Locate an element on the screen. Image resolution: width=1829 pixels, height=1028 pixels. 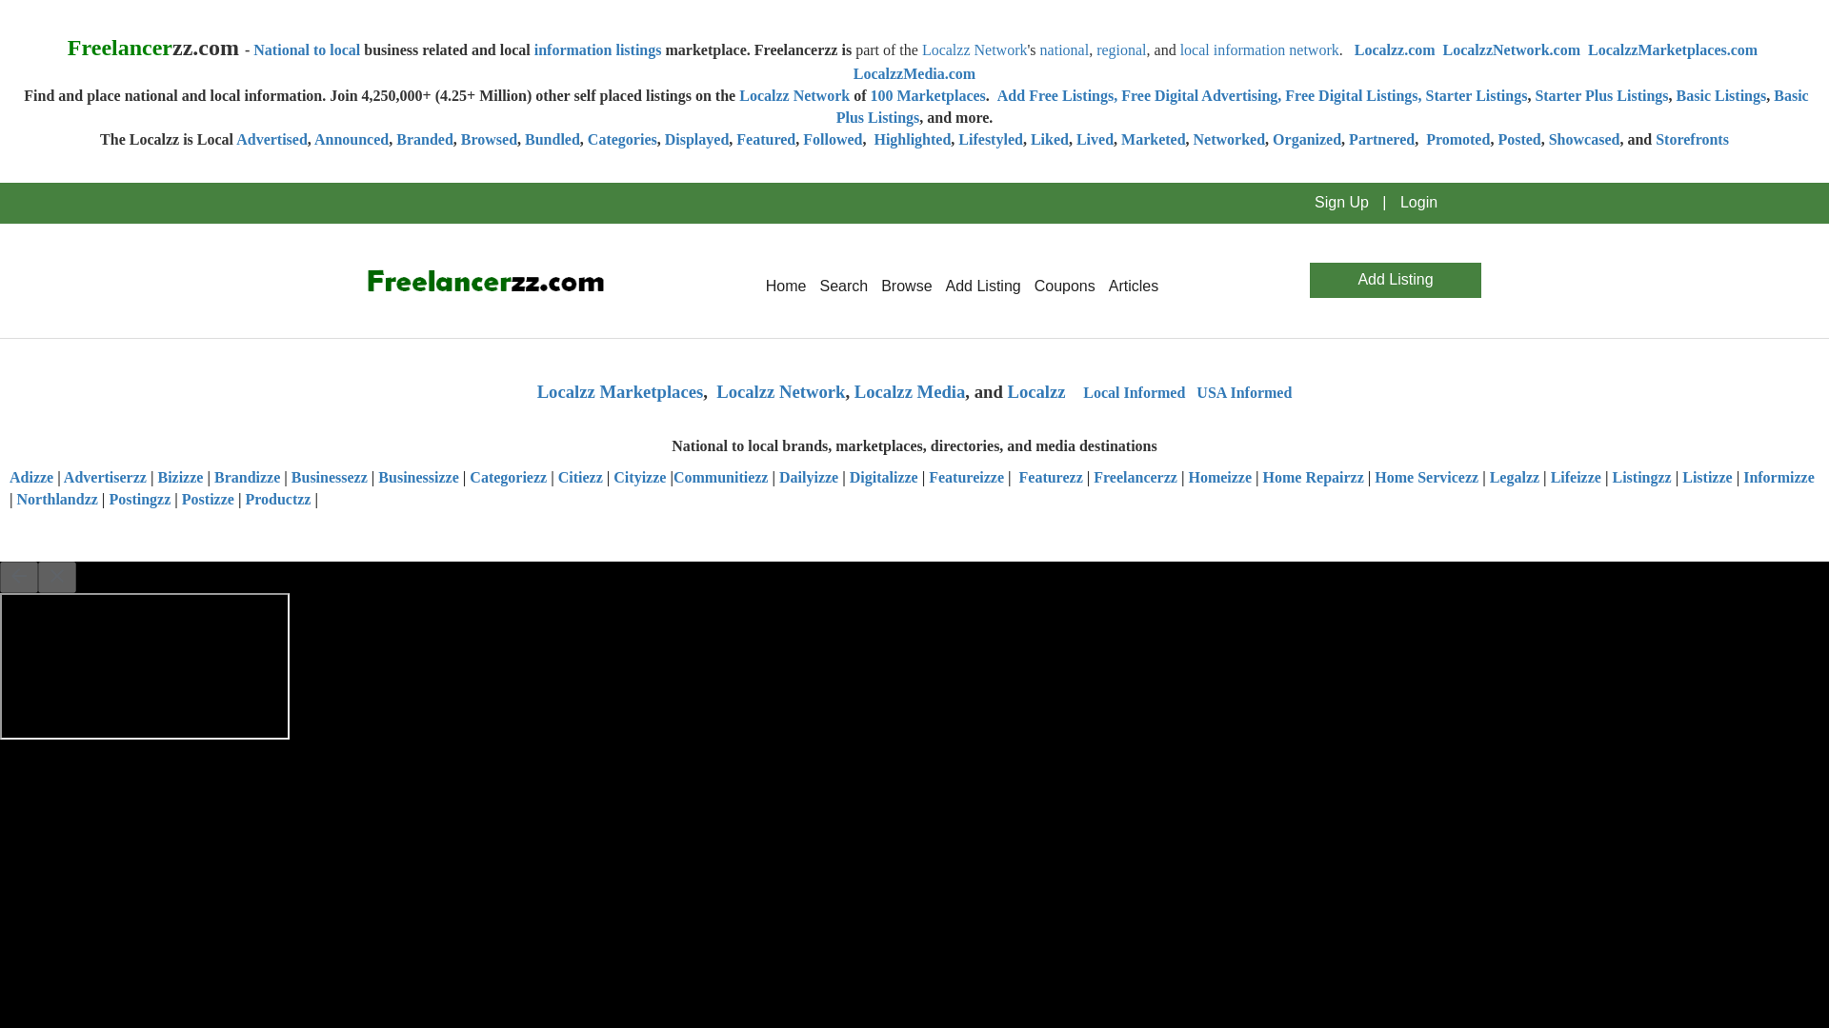
Showcased is located at coordinates (1585, 139).